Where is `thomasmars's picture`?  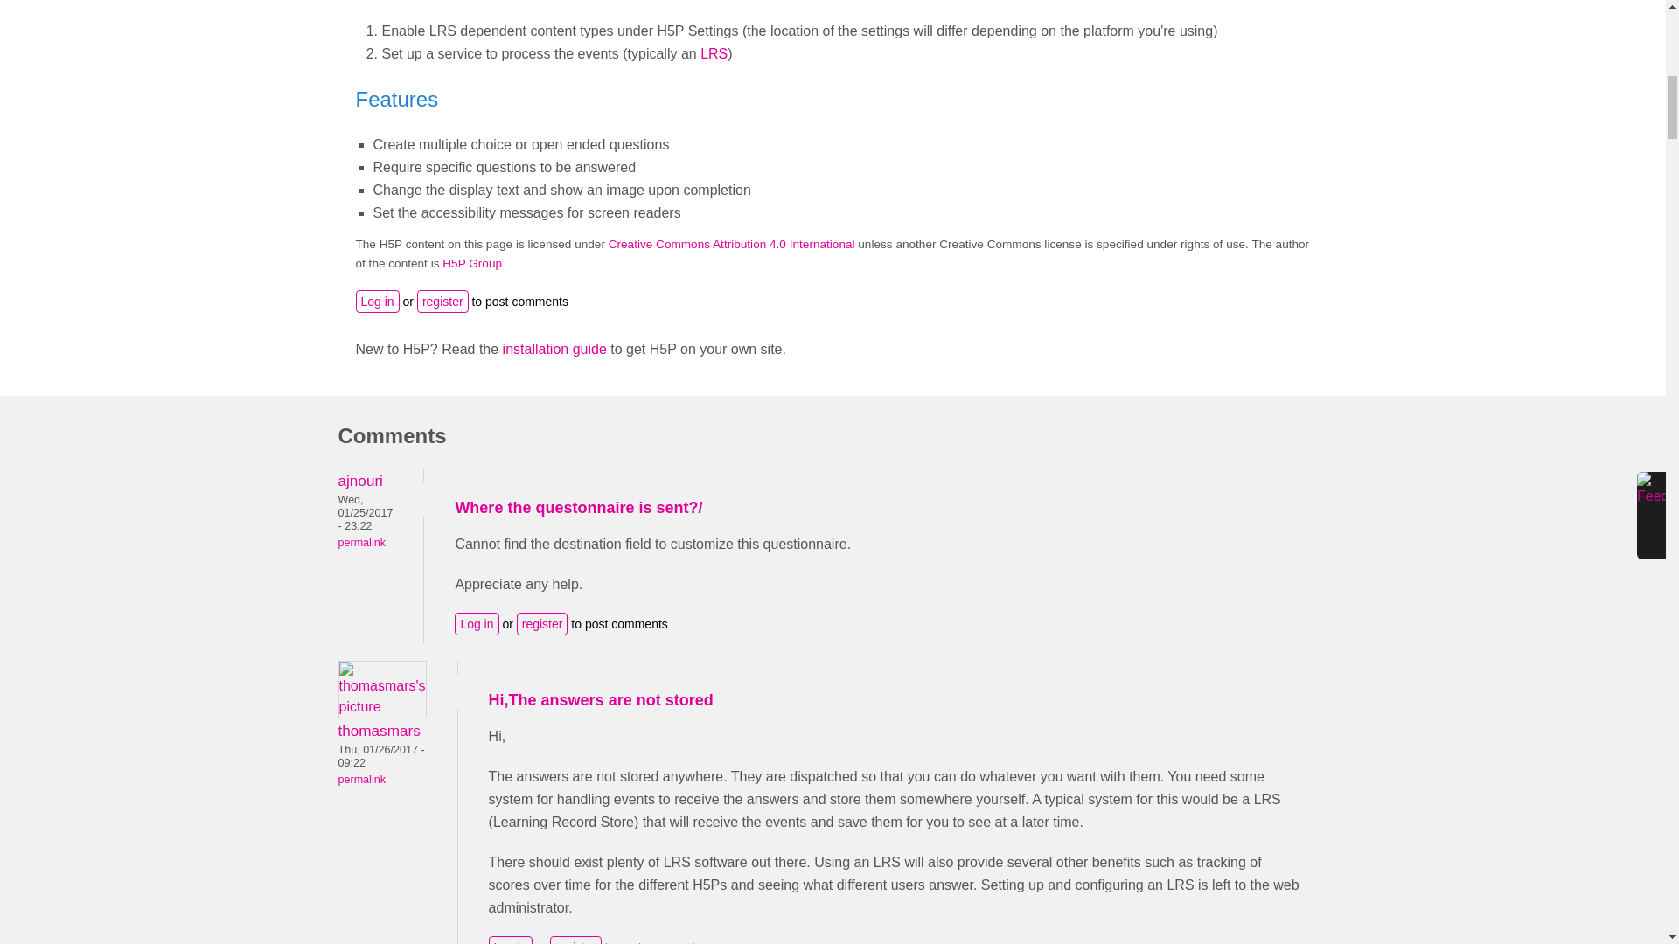 thomasmars's picture is located at coordinates (381, 689).